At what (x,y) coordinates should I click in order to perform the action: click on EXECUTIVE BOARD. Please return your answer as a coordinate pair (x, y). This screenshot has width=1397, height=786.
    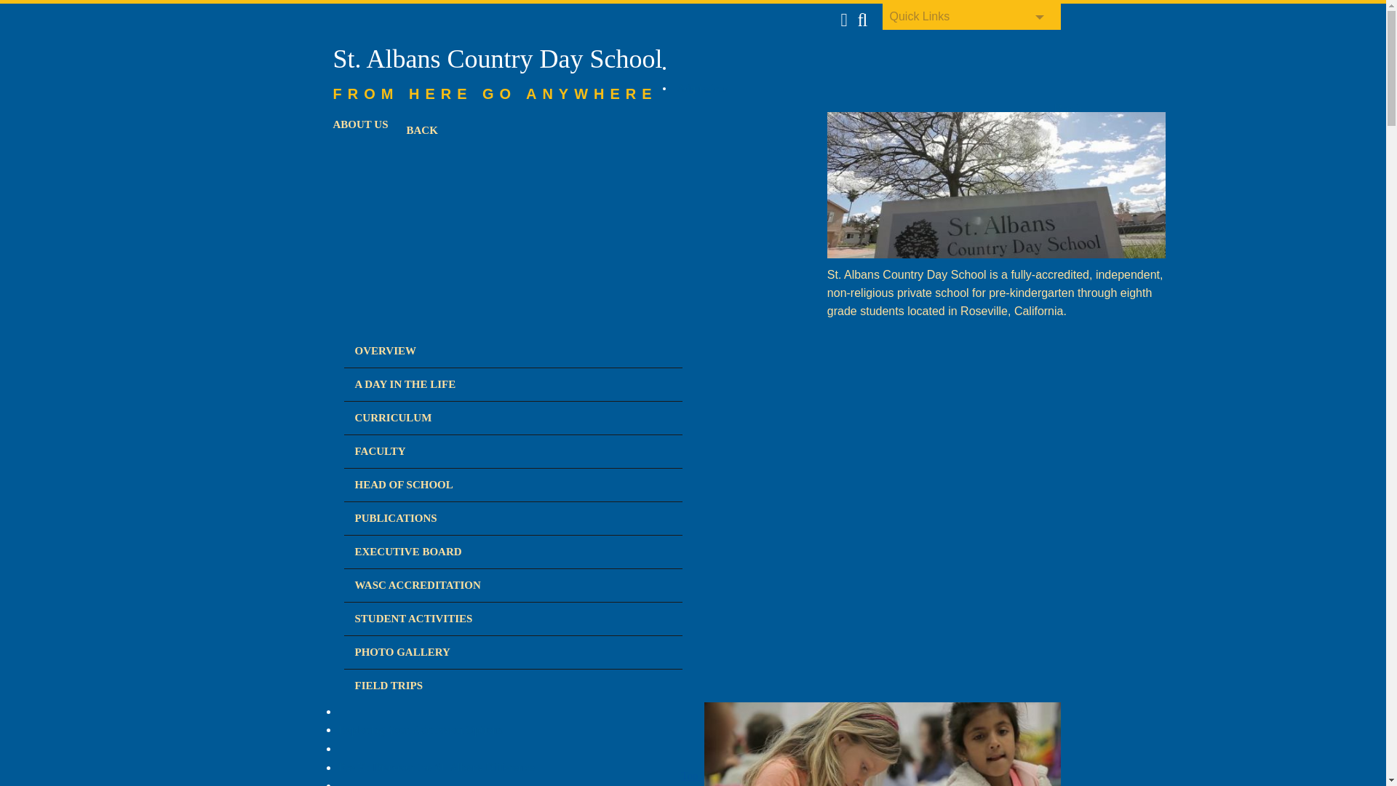
    Looking at the image, I should click on (411, 552).